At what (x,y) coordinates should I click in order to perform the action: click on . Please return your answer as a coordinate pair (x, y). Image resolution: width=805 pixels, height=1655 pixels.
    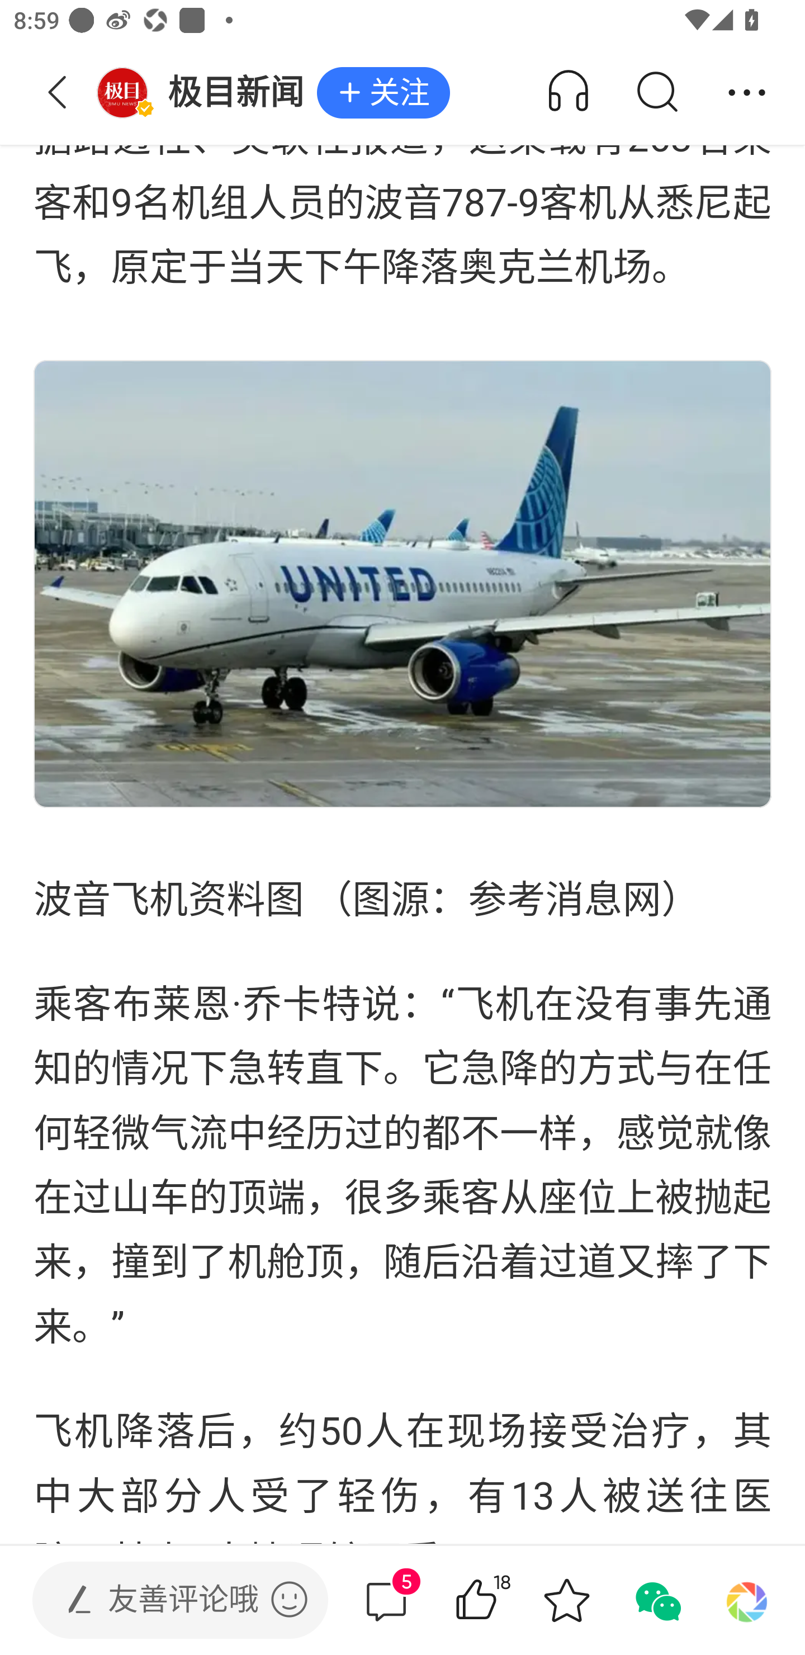
    Looking at the image, I should click on (289, 1599).